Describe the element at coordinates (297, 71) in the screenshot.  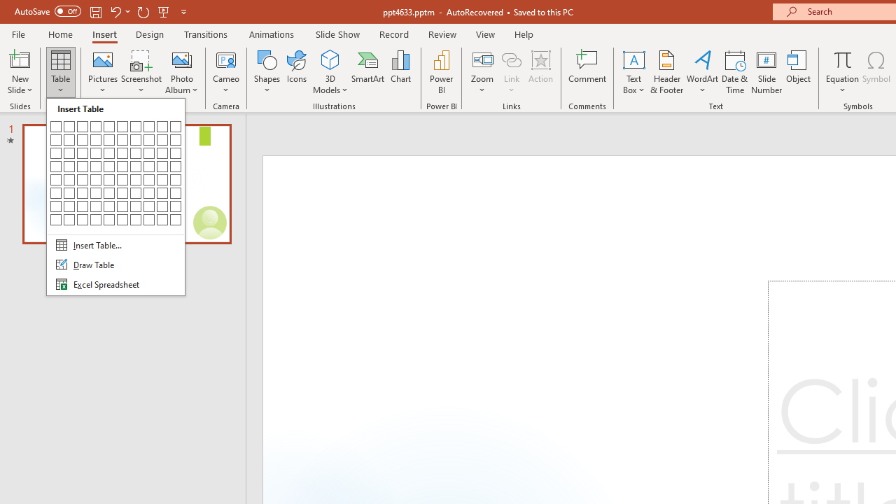
I see `Icons` at that location.